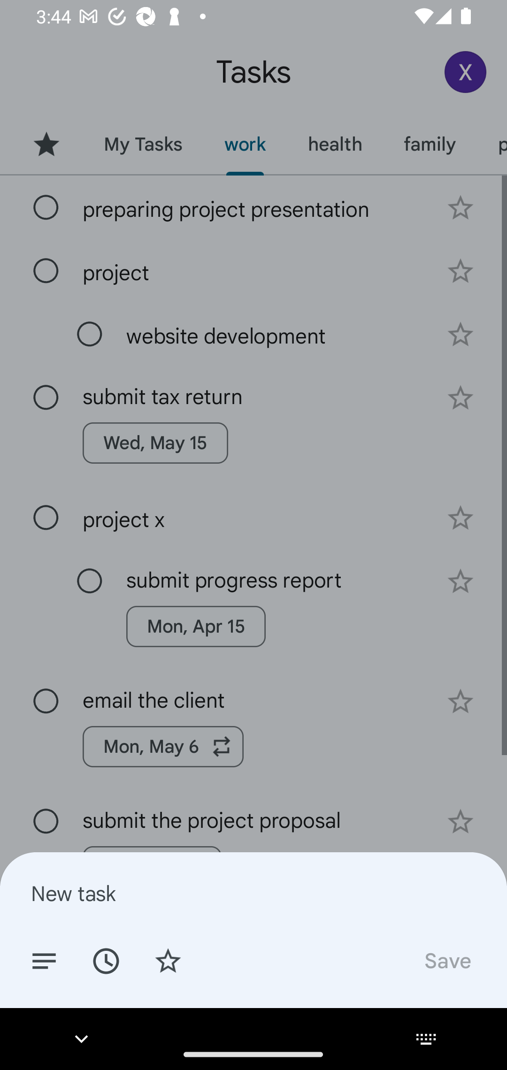 The image size is (507, 1070). What do you see at coordinates (447, 960) in the screenshot?
I see `Save` at bounding box center [447, 960].